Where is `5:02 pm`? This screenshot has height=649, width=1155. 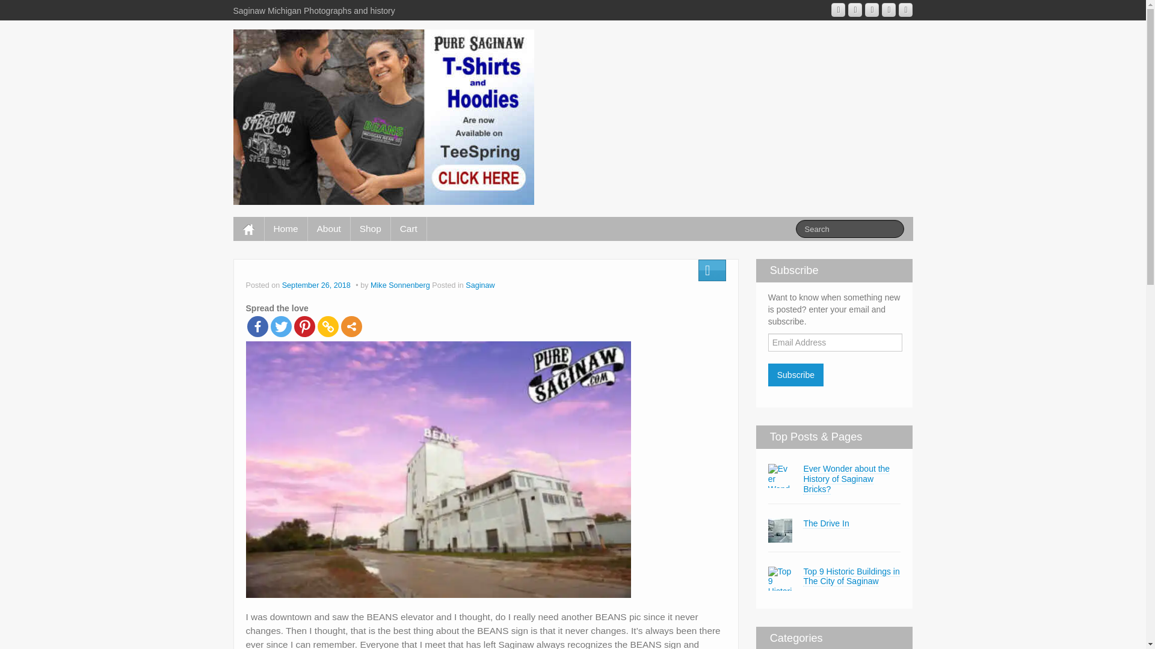
5:02 pm is located at coordinates (318, 285).